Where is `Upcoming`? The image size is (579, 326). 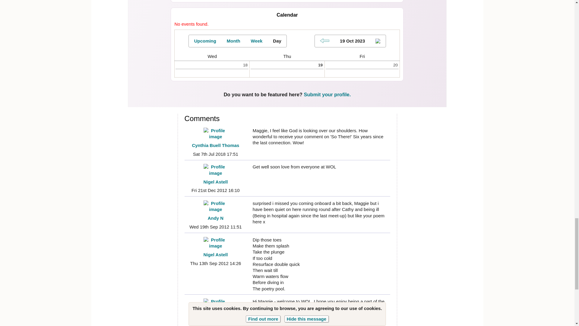 Upcoming is located at coordinates (205, 41).